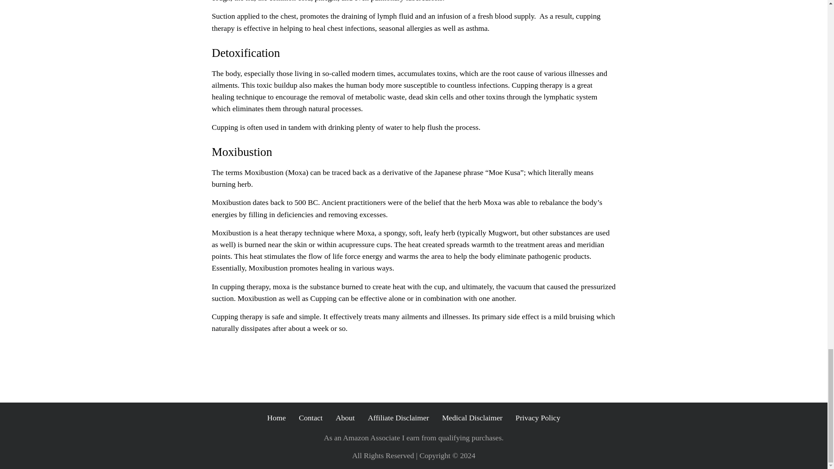 This screenshot has height=469, width=834. I want to click on Privacy Policy, so click(538, 418).